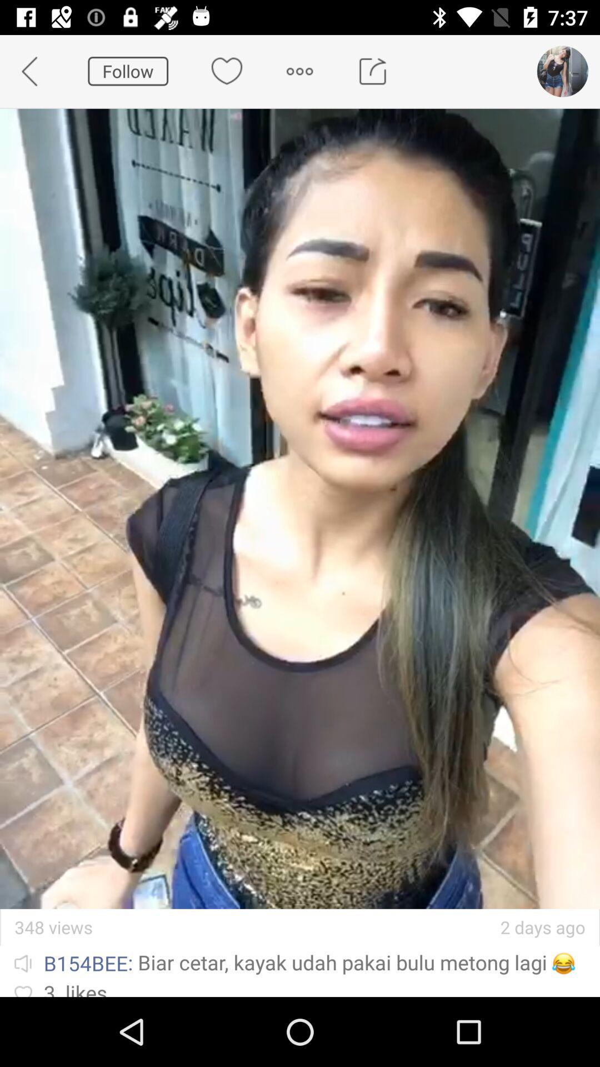 This screenshot has width=600, height=1067. Describe the element at coordinates (300, 508) in the screenshot. I see `turn on the item at the center` at that location.